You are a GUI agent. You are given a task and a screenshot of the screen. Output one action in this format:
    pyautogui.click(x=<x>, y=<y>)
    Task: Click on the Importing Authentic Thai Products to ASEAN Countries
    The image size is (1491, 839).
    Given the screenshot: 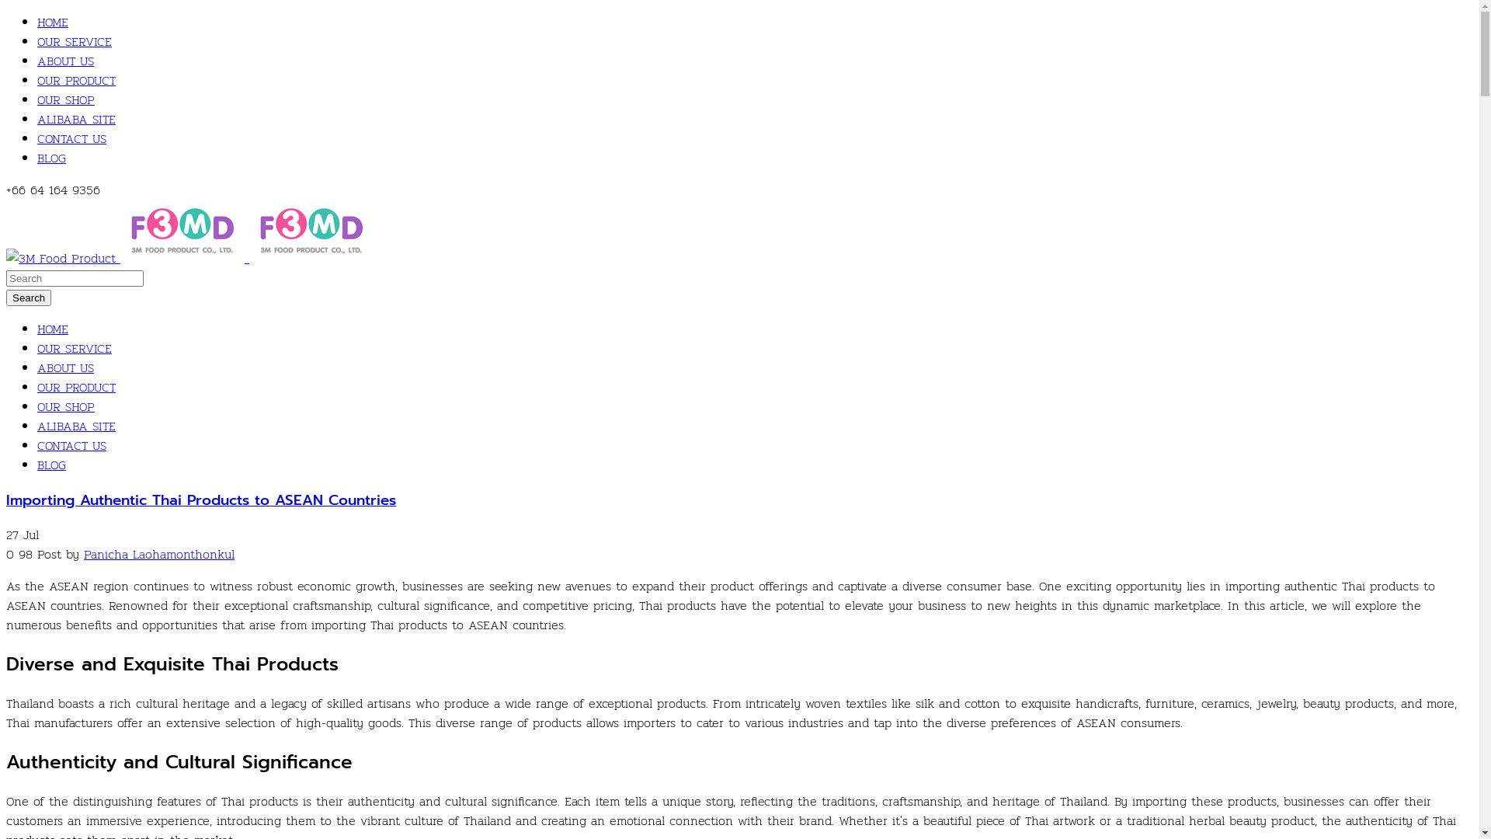 What is the action you would take?
    pyautogui.click(x=201, y=500)
    